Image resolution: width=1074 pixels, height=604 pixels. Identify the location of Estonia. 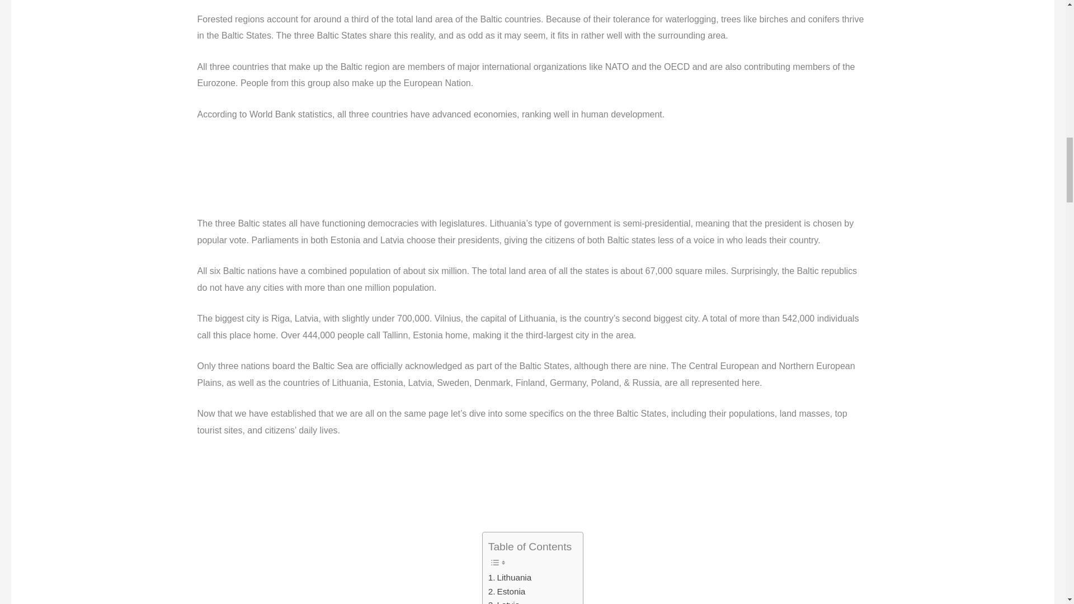
(507, 592).